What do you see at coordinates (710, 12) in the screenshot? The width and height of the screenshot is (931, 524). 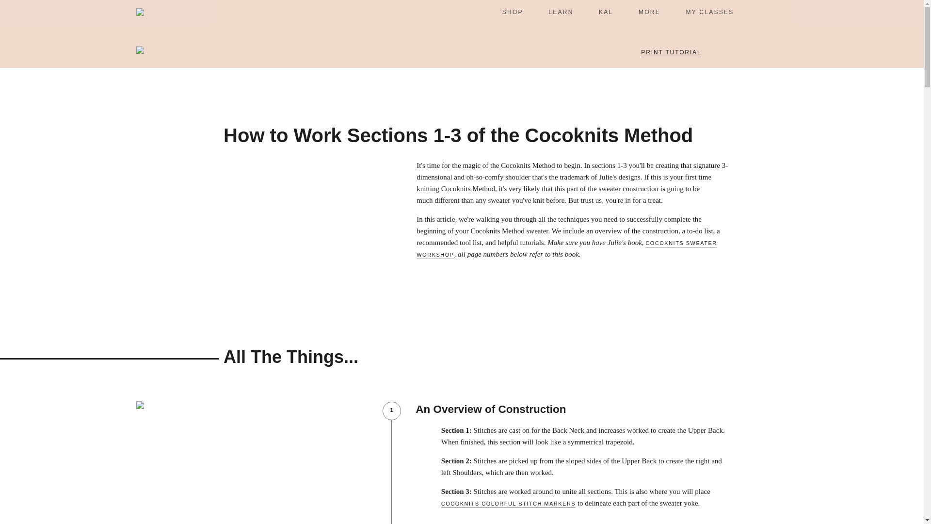 I see `MY CLASSES` at bounding box center [710, 12].